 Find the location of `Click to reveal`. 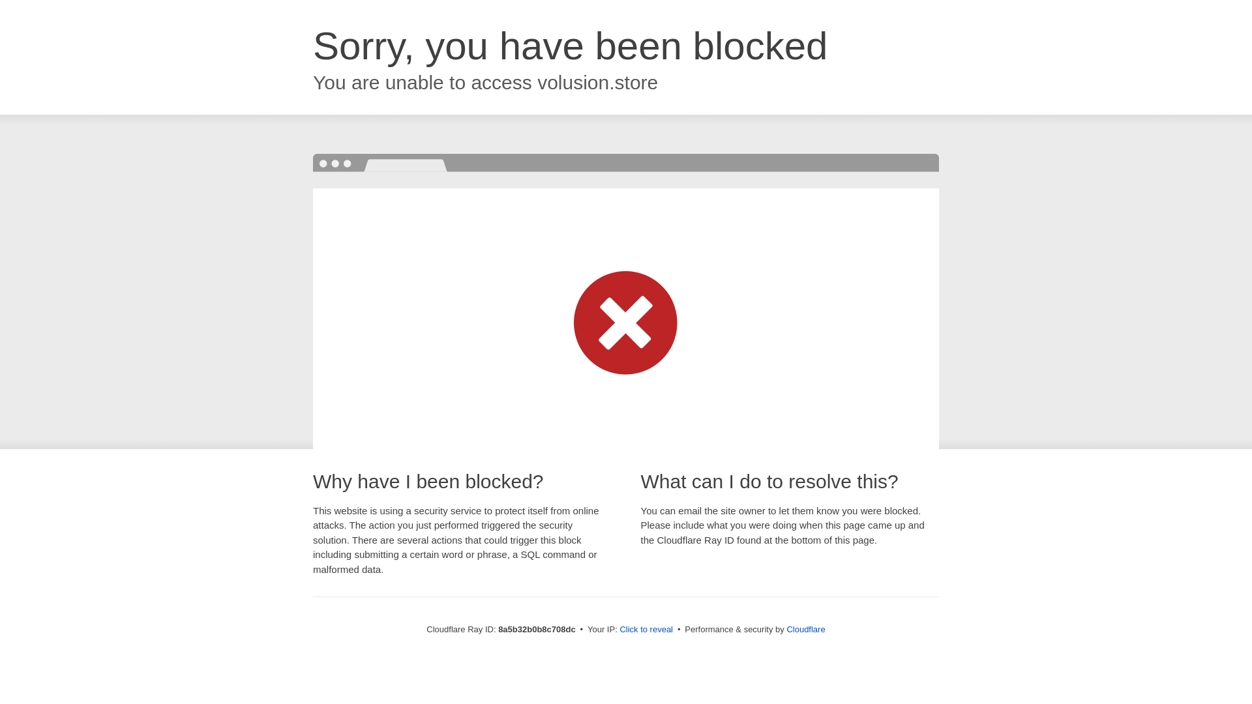

Click to reveal is located at coordinates (646, 630).